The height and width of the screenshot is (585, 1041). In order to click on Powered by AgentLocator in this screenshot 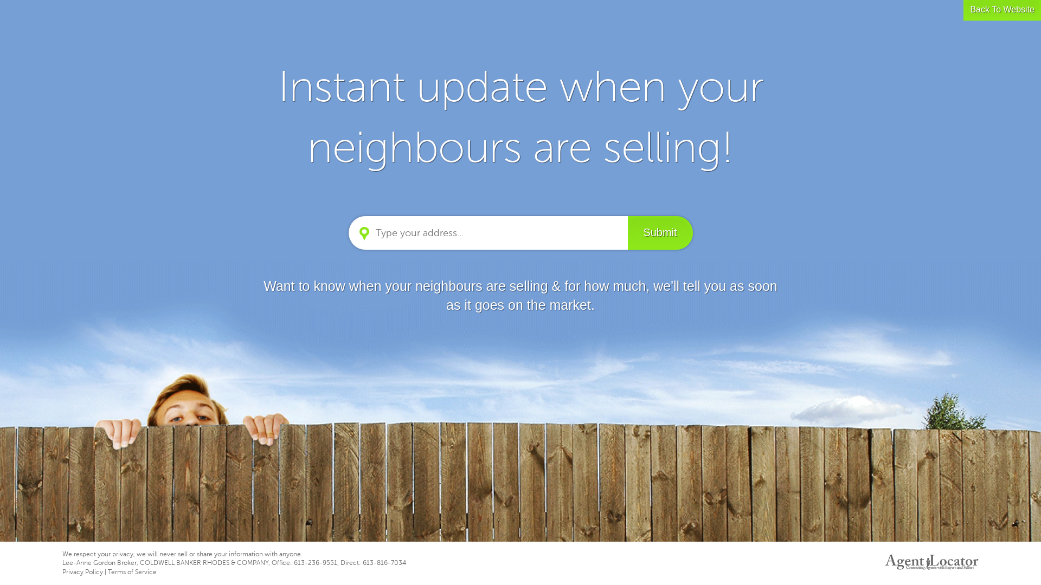, I will do `click(931, 562)`.